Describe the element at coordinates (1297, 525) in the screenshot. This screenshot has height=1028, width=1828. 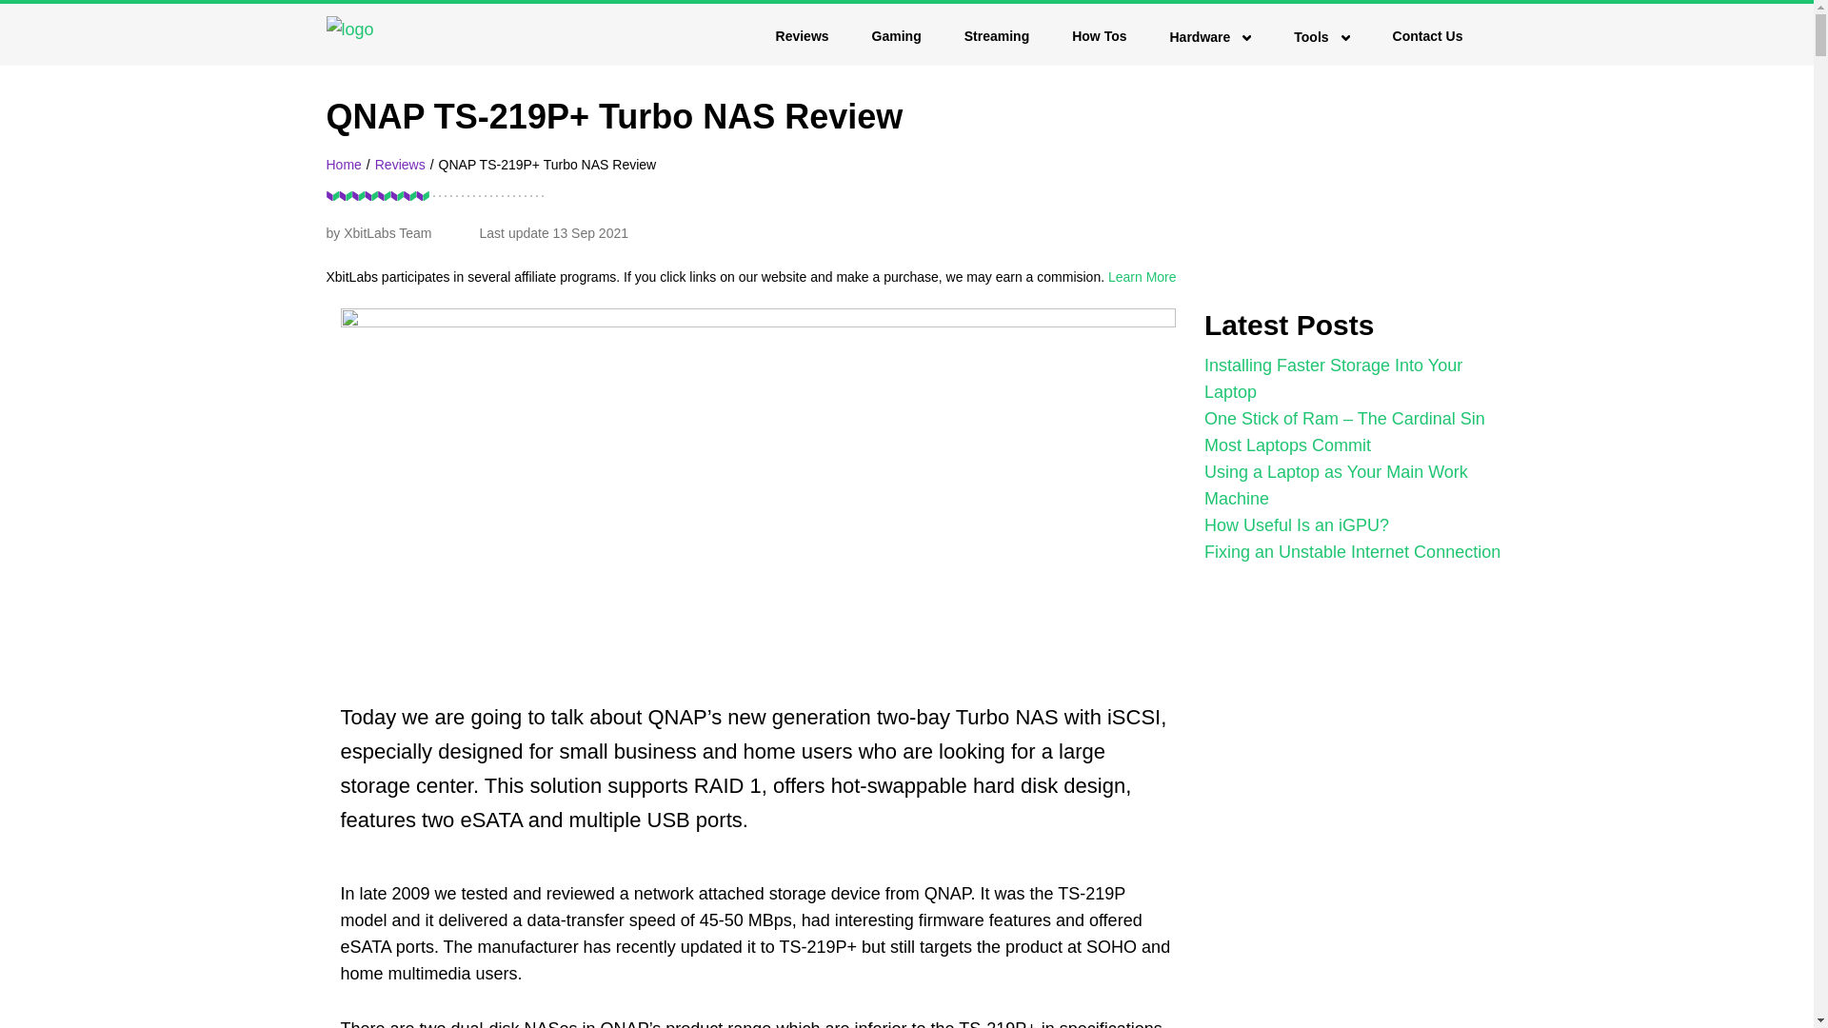
I see `How Useful Is an iGPU?` at that location.